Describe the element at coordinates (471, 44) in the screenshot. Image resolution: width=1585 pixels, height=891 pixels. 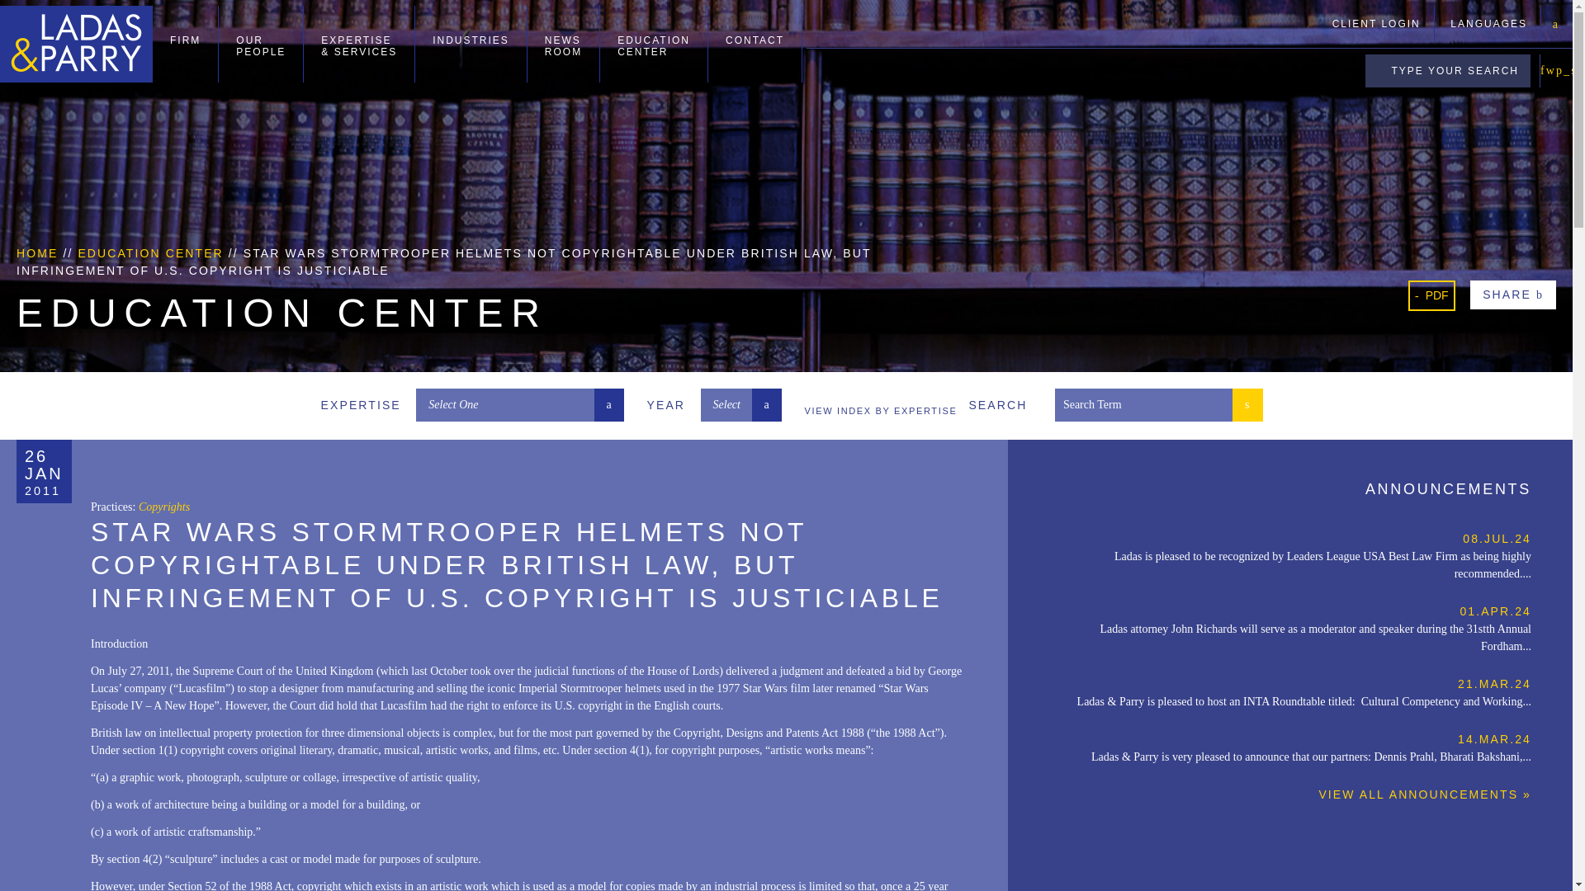
I see `INDUSTRIES` at that location.